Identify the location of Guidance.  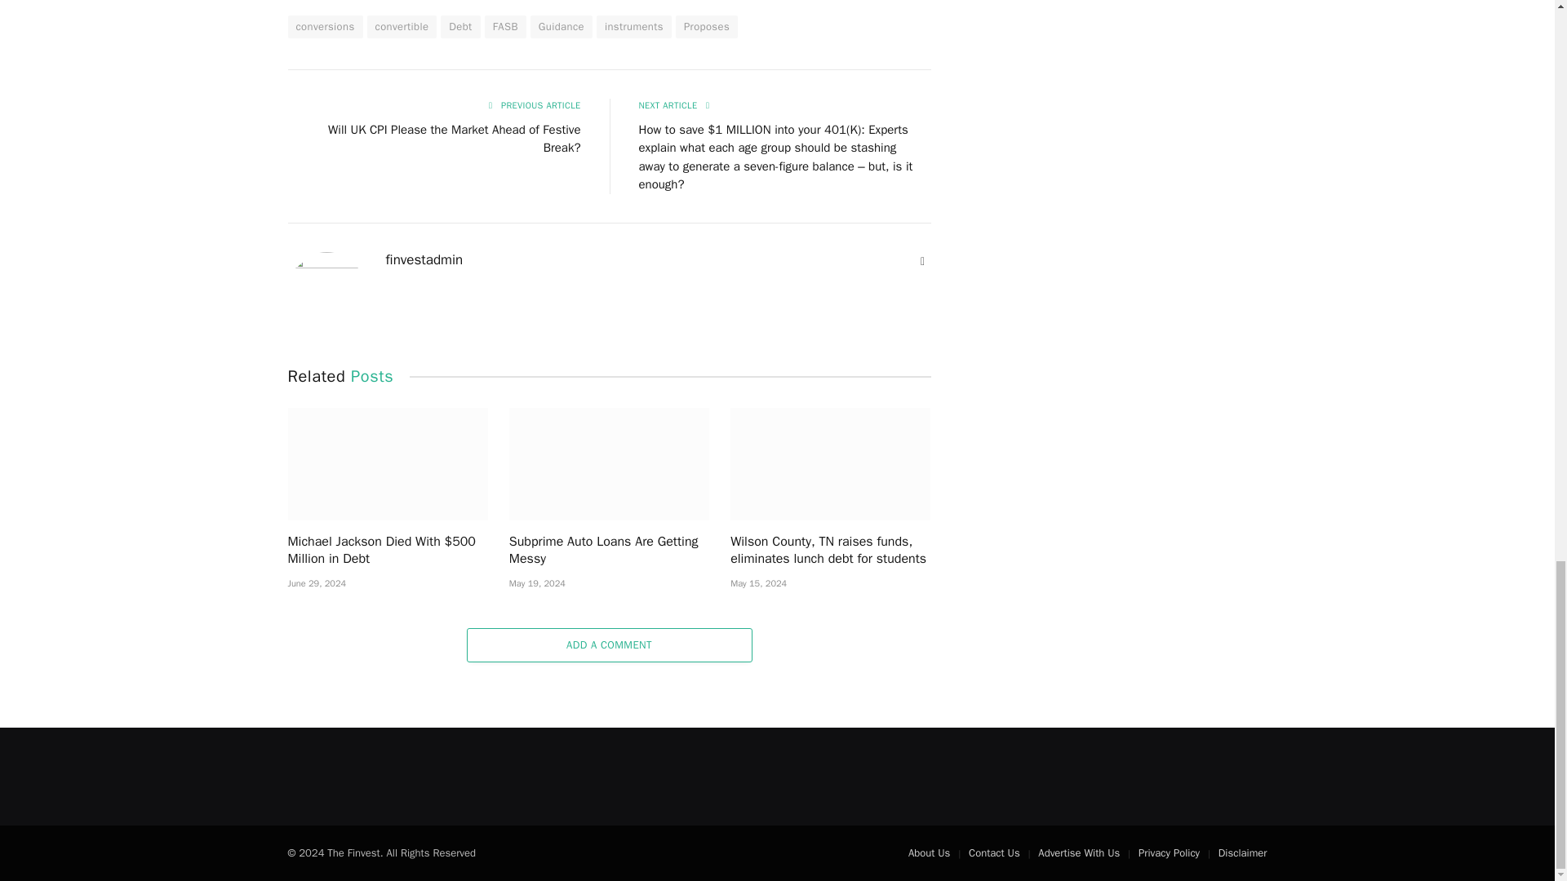
(562, 27).